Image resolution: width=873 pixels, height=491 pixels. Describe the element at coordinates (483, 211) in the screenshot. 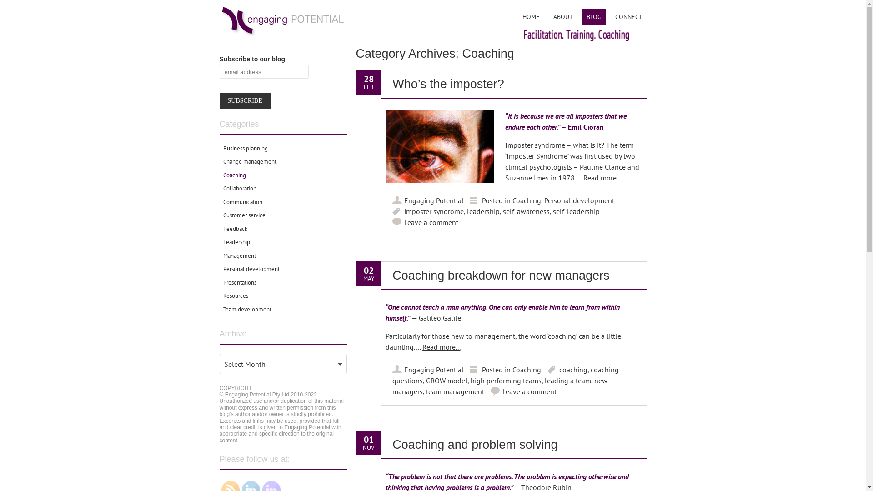

I see `leadership` at that location.